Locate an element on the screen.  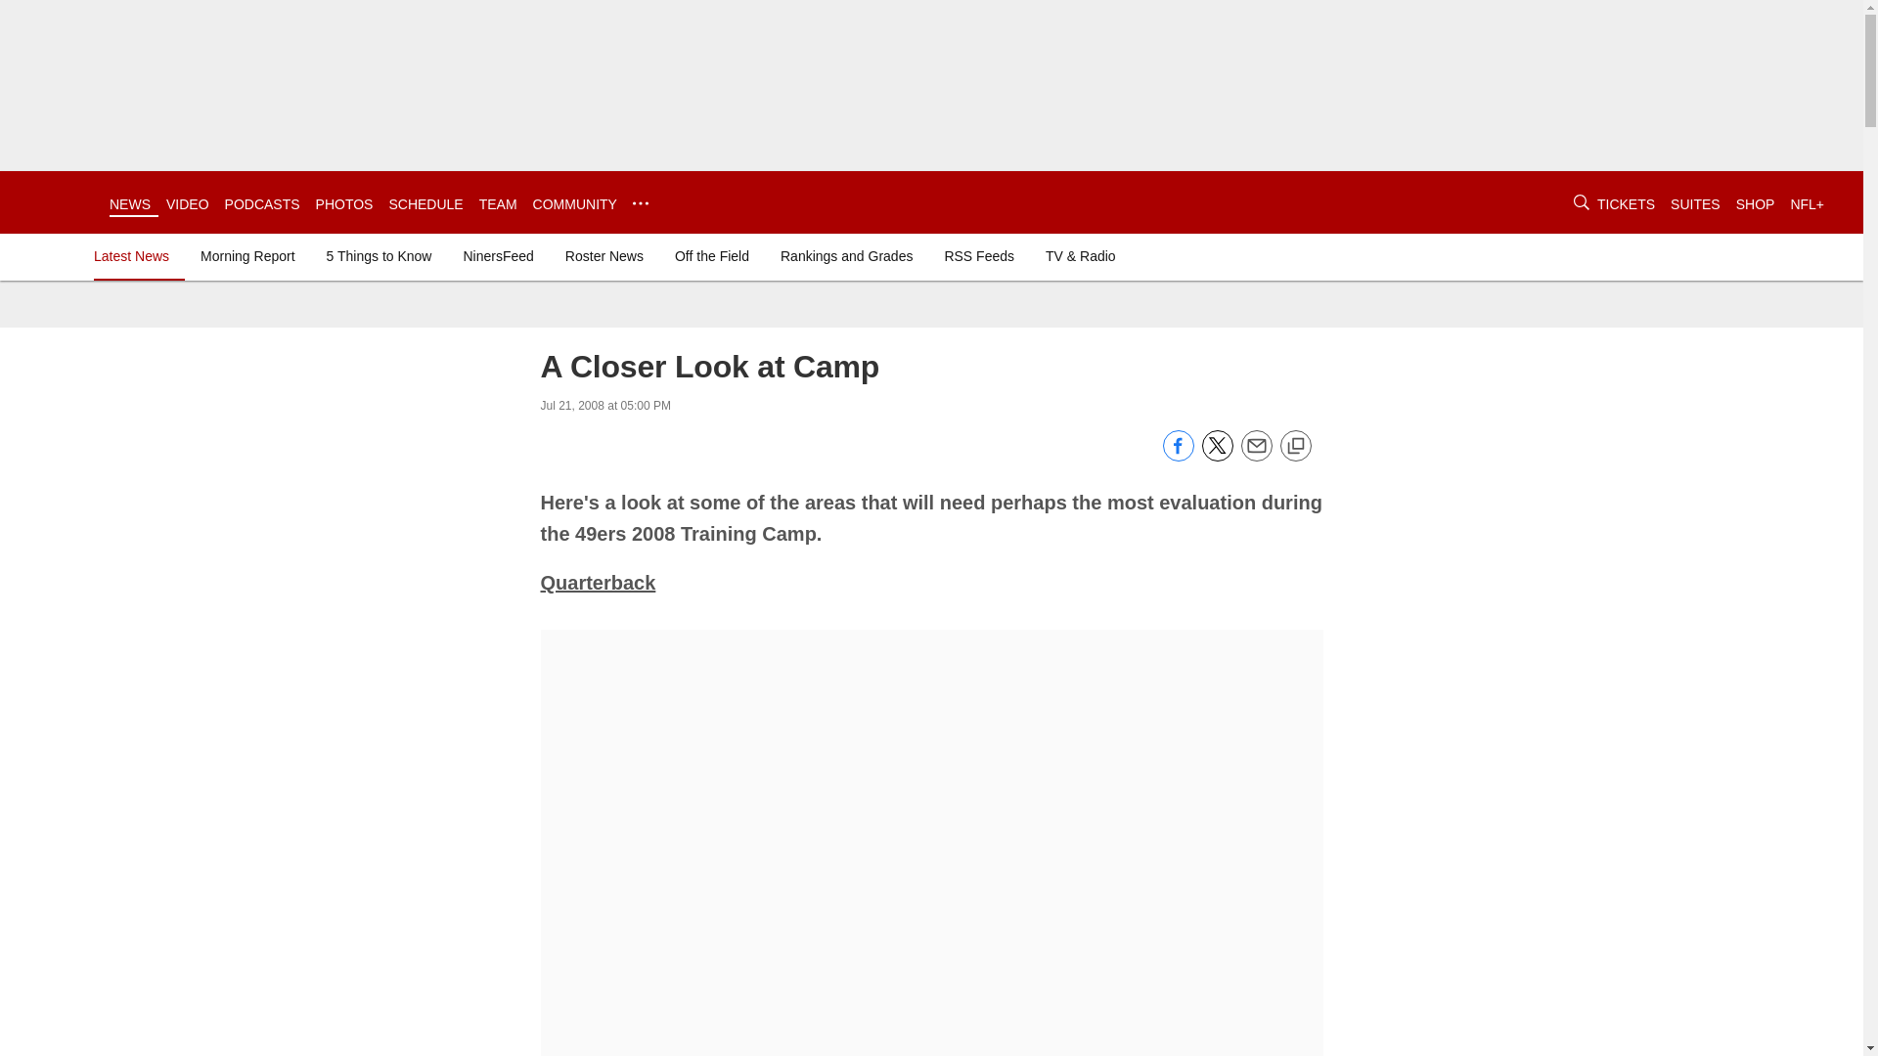
NEWS is located at coordinates (129, 203).